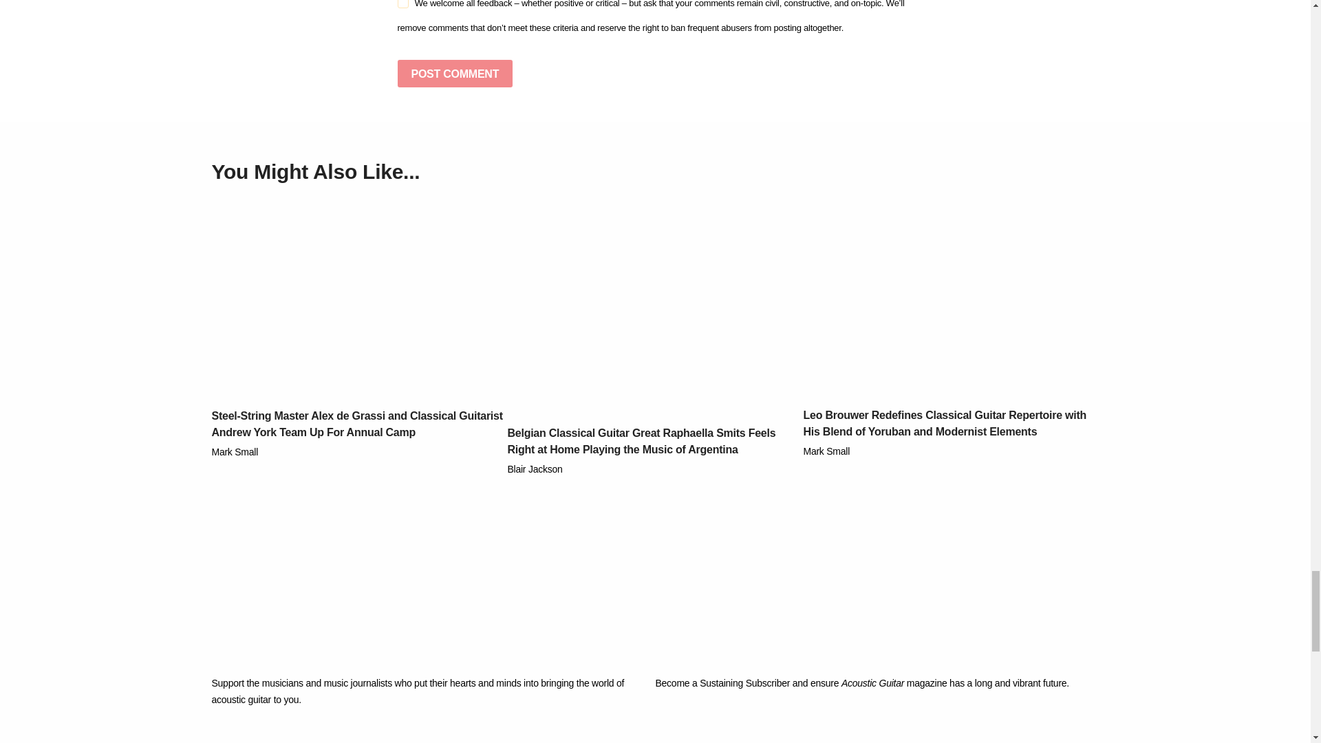  What do you see at coordinates (235, 452) in the screenshot?
I see `Posts by Mark Small` at bounding box center [235, 452].